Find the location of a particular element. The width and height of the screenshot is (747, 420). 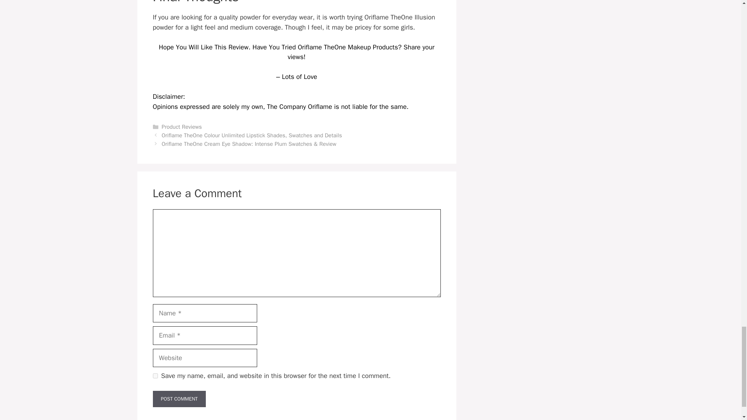

yes is located at coordinates (155, 376).